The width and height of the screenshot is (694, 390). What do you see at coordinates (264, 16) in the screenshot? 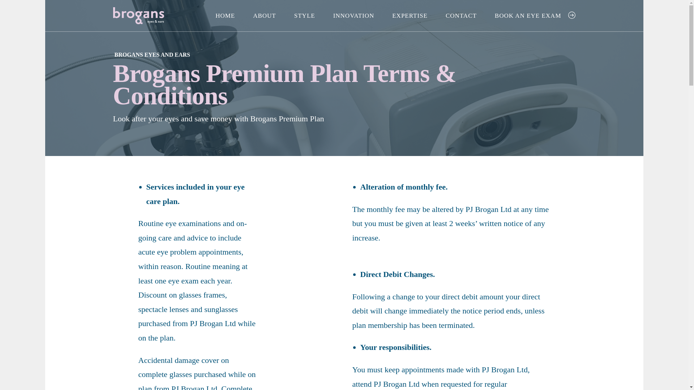
I see `ABOUT` at bounding box center [264, 16].